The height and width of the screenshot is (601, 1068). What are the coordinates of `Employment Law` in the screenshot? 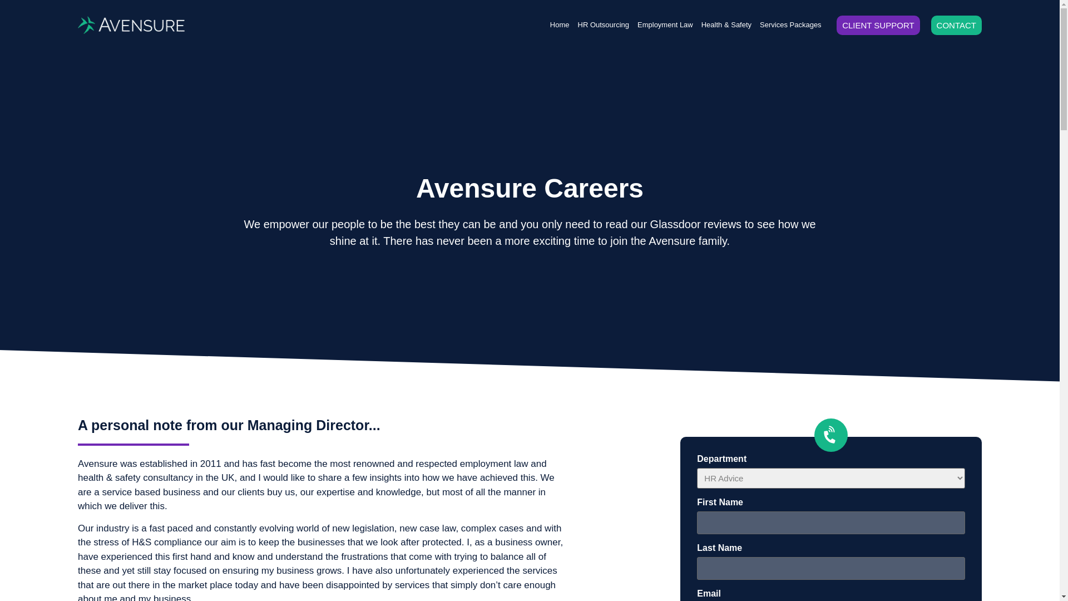 It's located at (665, 24).